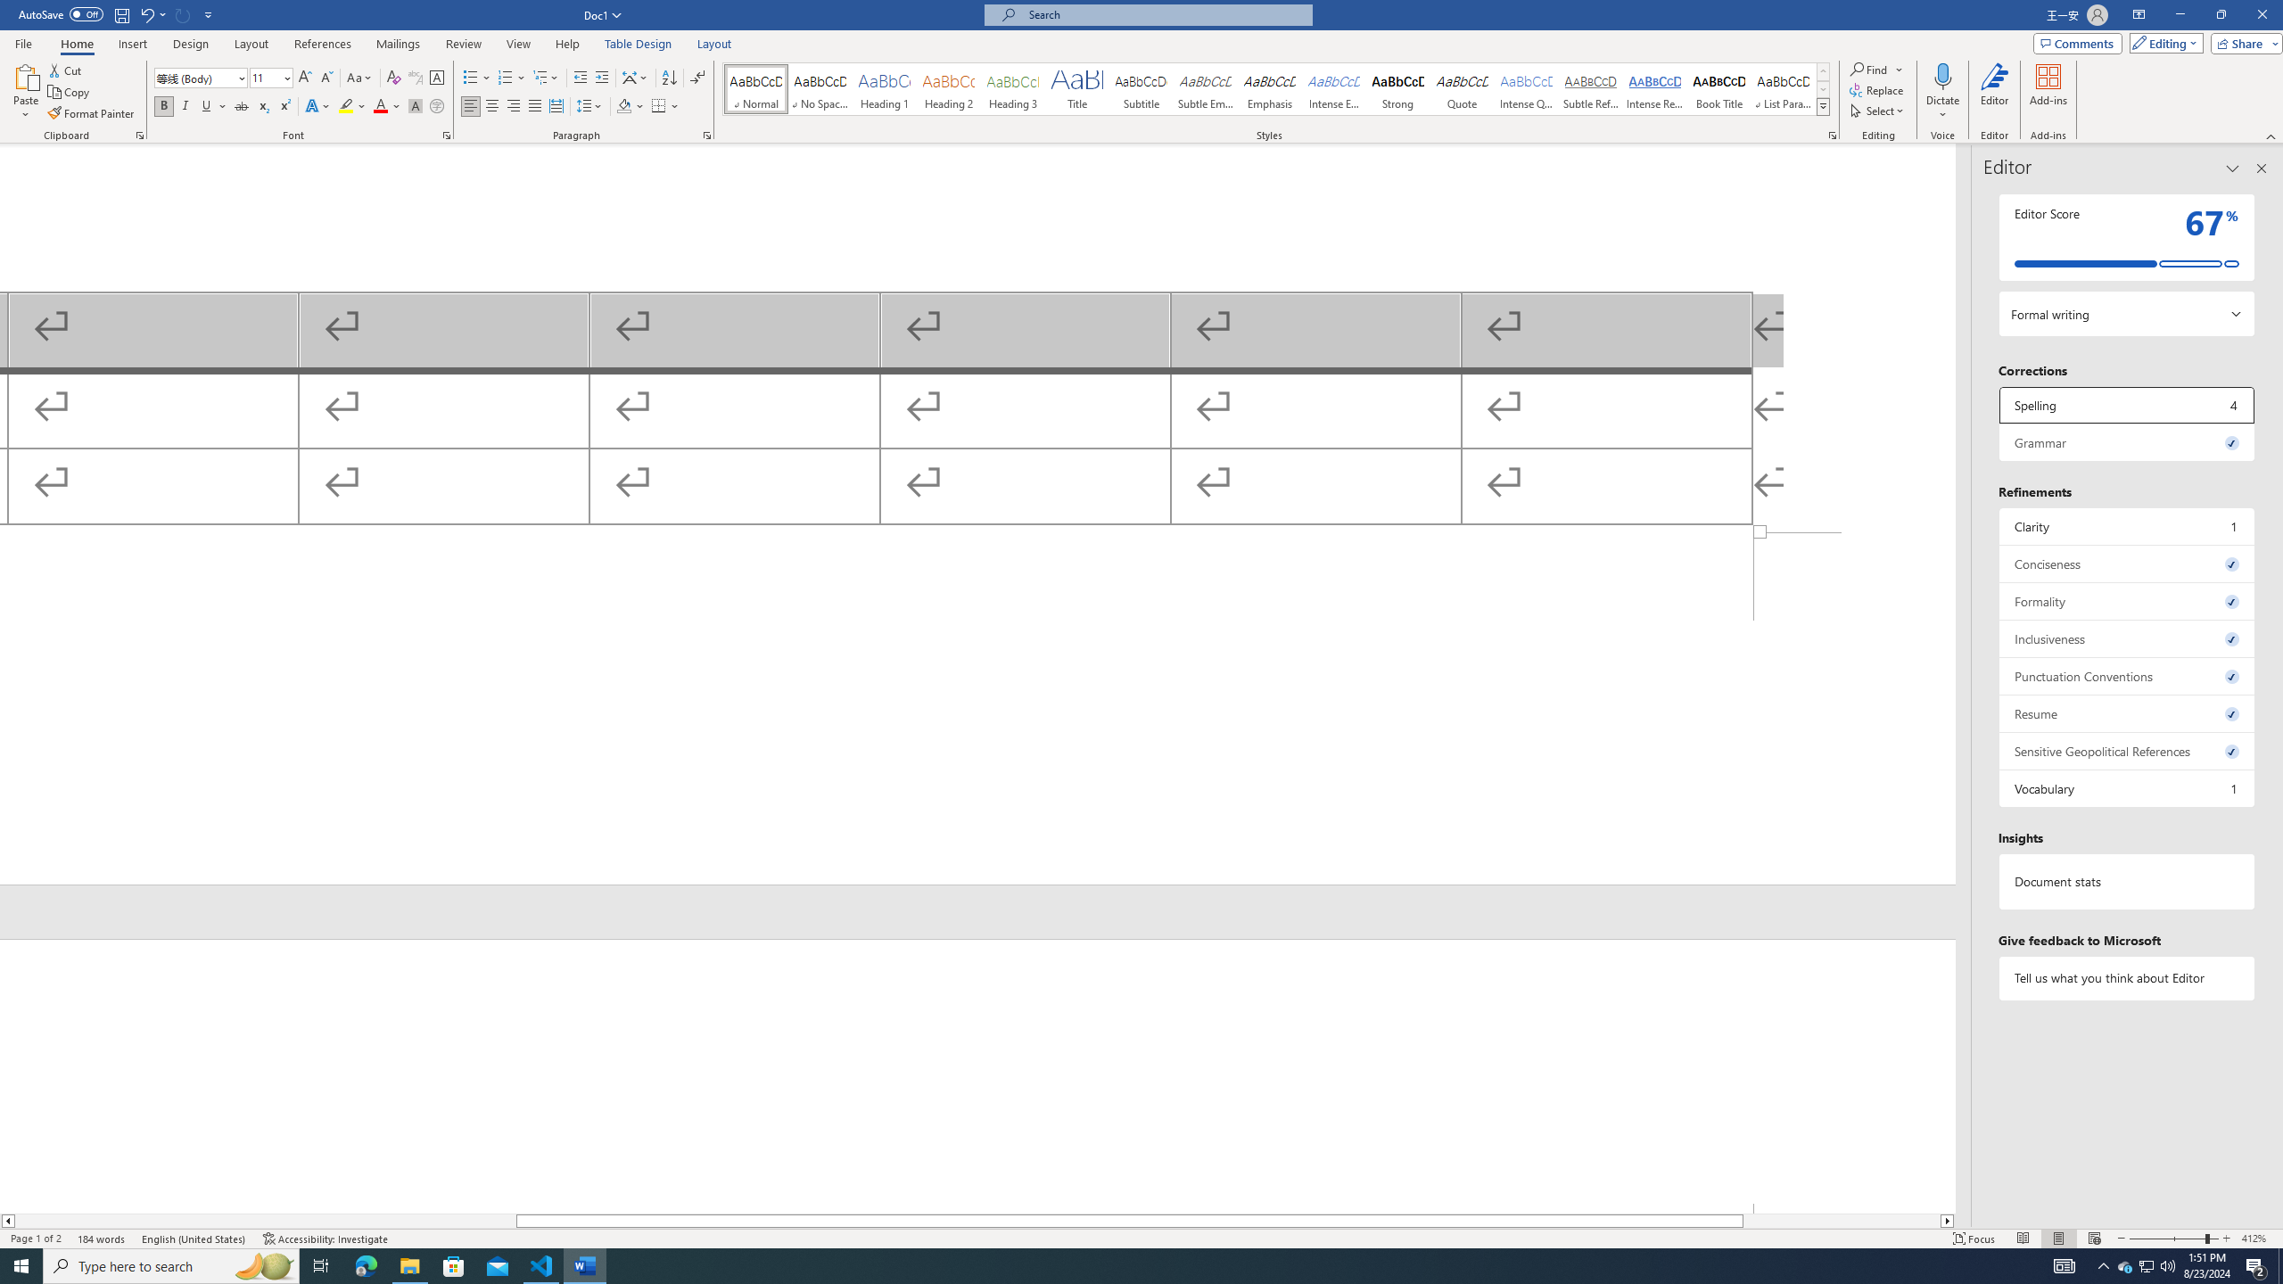 The width and height of the screenshot is (2283, 1284). Describe the element at coordinates (326, 78) in the screenshot. I see `Shrink Font` at that location.